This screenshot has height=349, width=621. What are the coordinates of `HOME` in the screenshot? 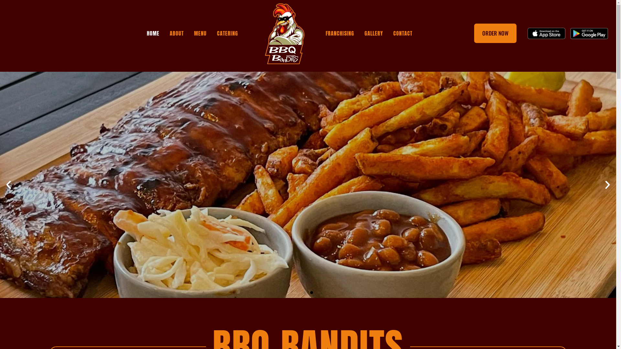 It's located at (153, 34).